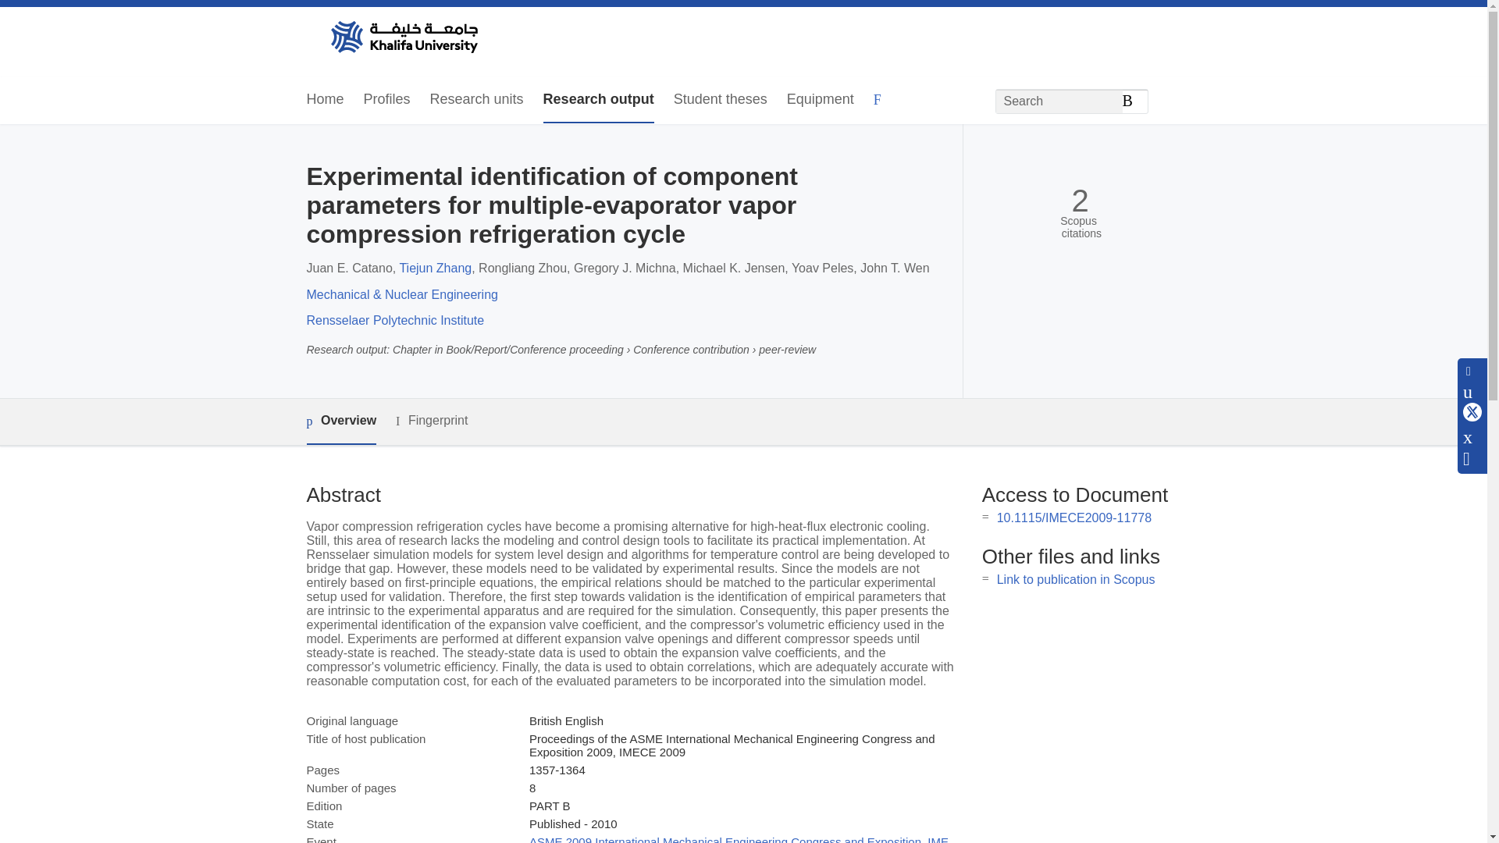 The height and width of the screenshot is (843, 1499). I want to click on Rensselaer Polytechnic Institute, so click(395, 320).